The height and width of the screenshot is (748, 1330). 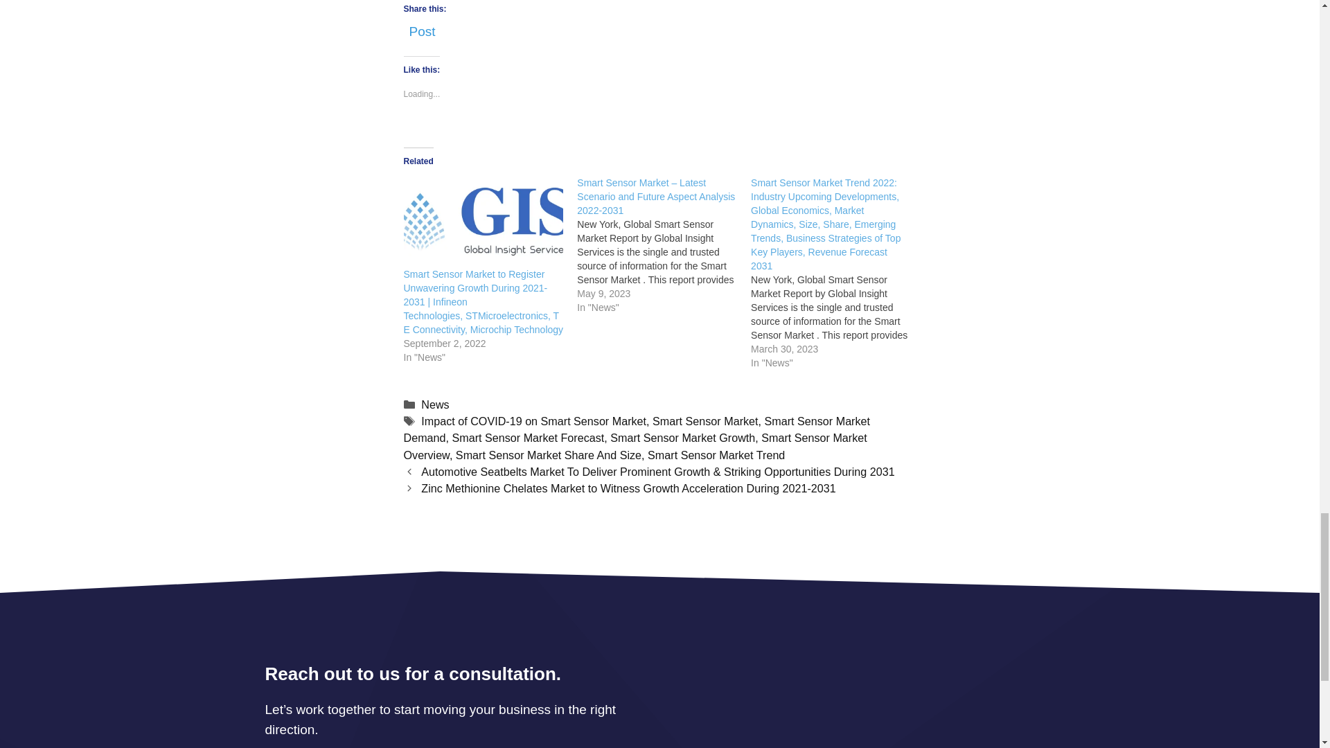 What do you see at coordinates (635, 446) in the screenshot?
I see `Smart Sensor Market Overview` at bounding box center [635, 446].